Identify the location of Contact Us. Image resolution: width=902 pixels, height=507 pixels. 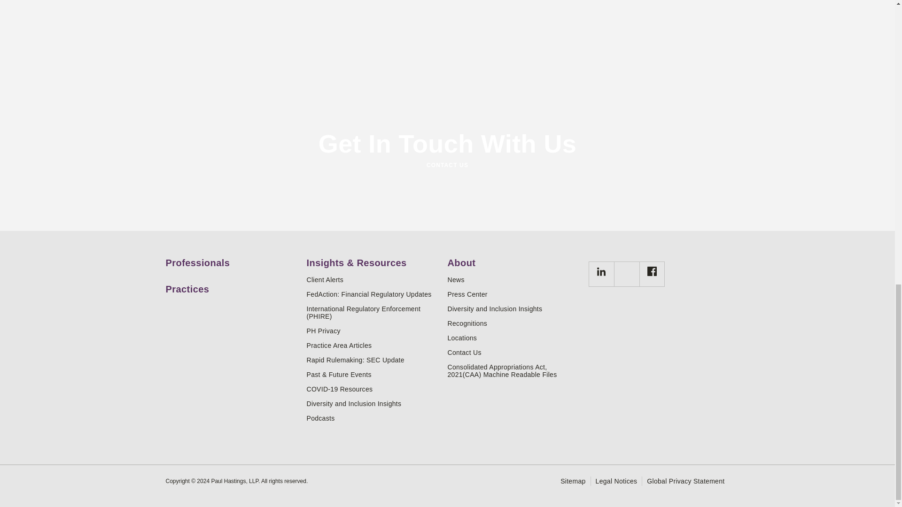
(514, 353).